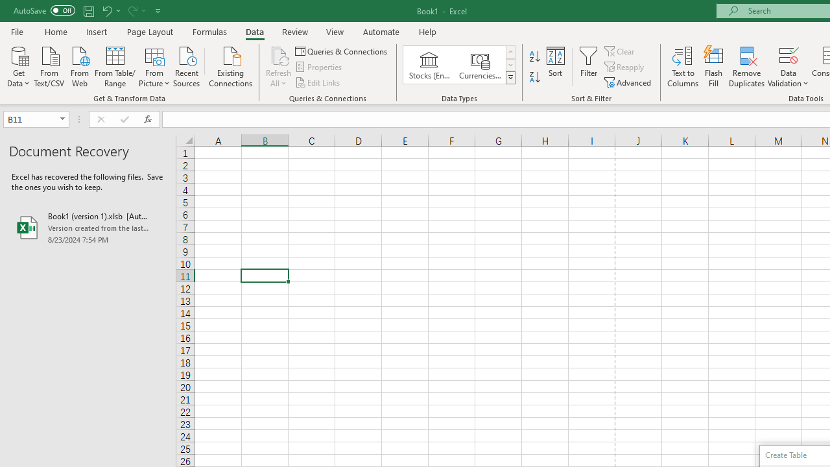  Describe the element at coordinates (459, 65) in the screenshot. I see `AutomationID: ConvertToLinkedEntity` at that location.